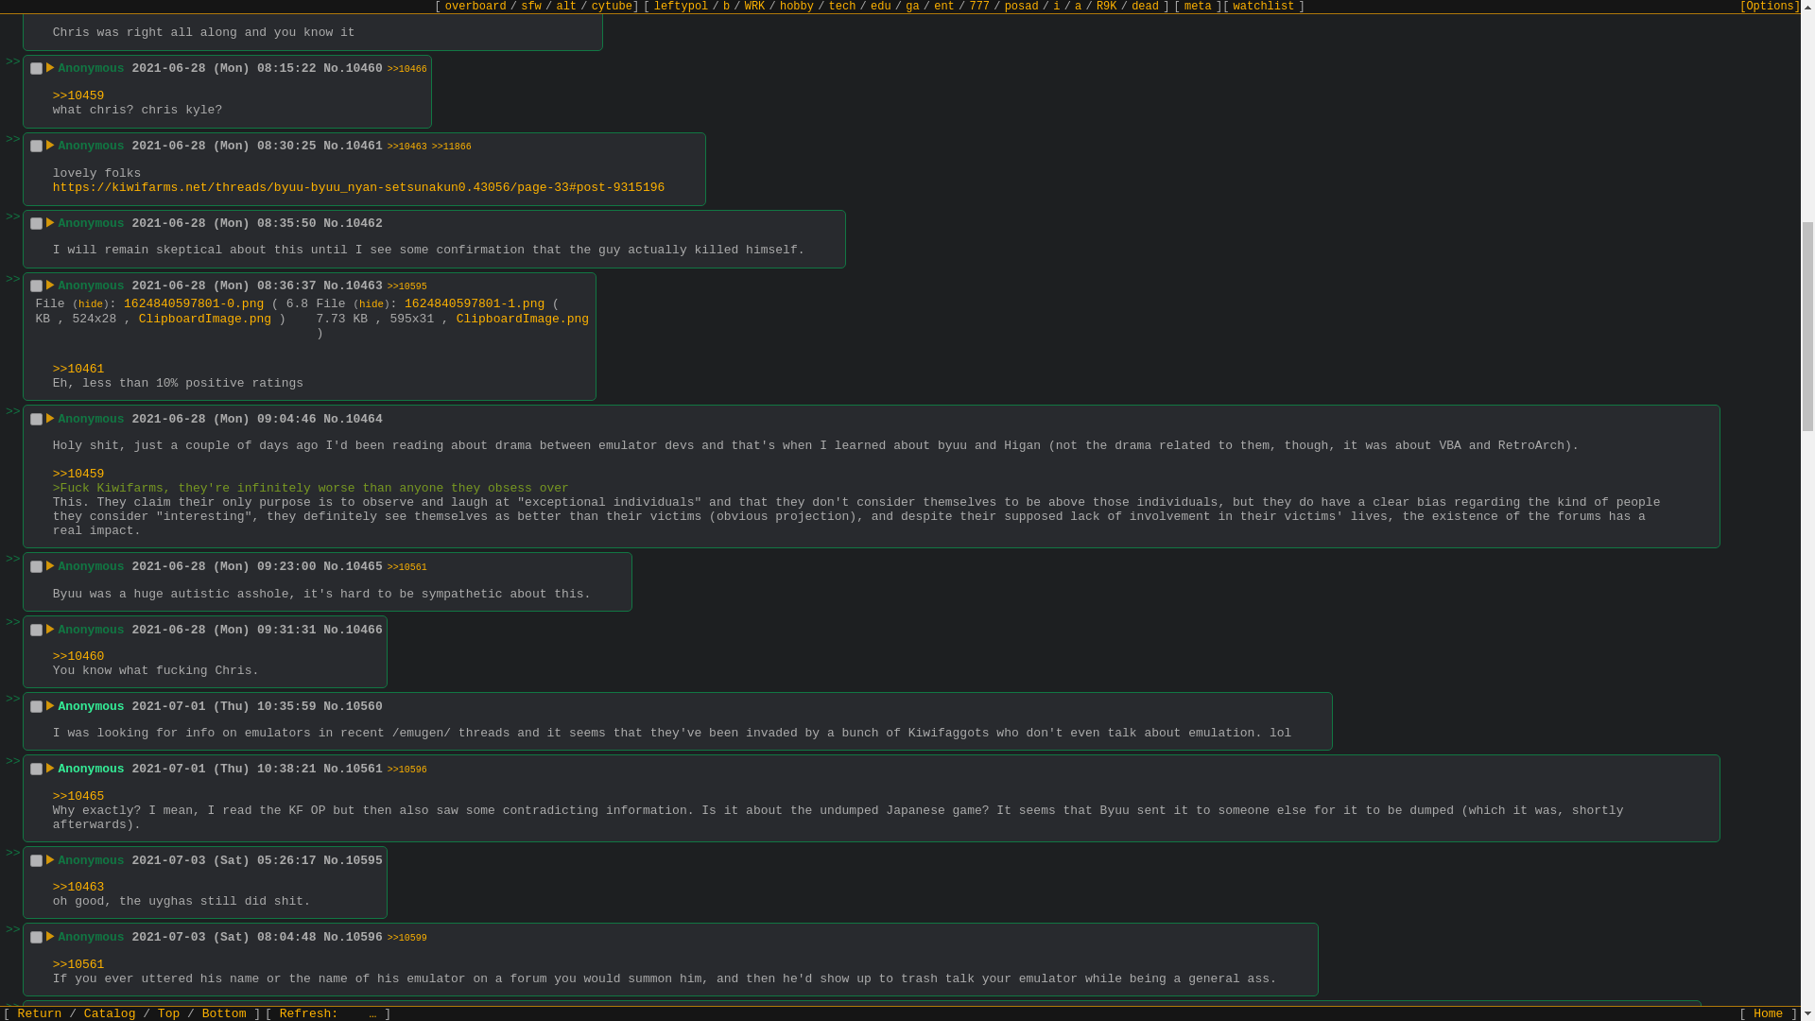 The width and height of the screenshot is (1815, 1021). I want to click on on, so click(36, 68).